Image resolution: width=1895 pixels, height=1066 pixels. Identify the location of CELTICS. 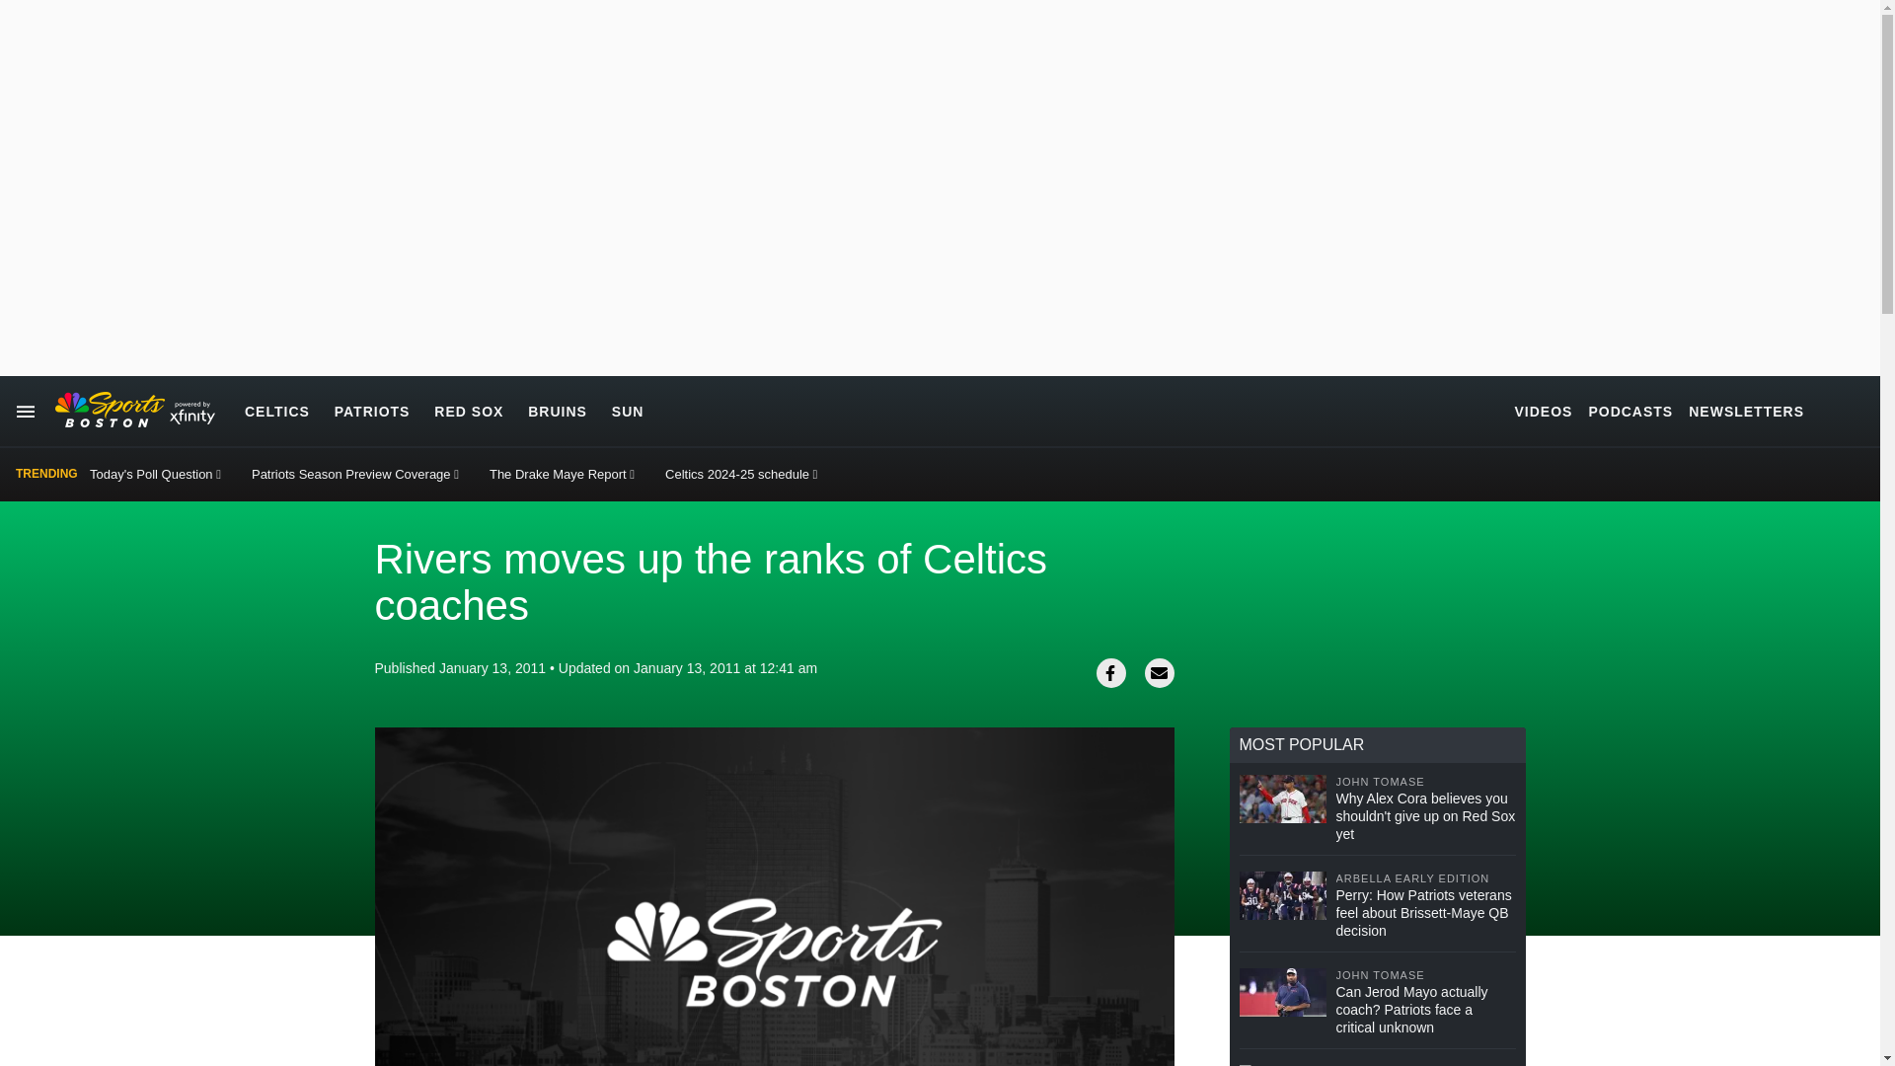
(276, 411).